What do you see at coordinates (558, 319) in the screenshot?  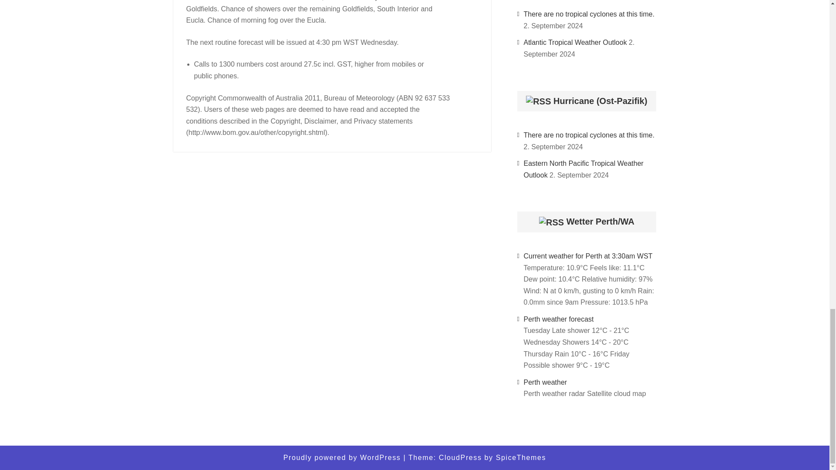 I see `Perth weather forecast` at bounding box center [558, 319].